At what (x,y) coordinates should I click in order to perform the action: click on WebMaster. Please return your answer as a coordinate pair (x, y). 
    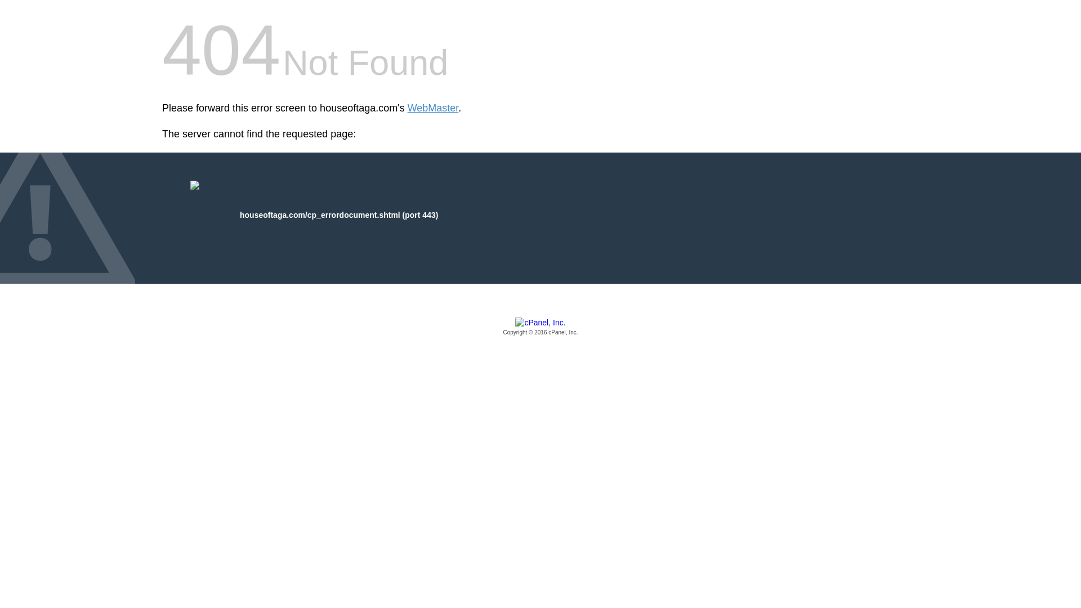
    Looking at the image, I should click on (432, 108).